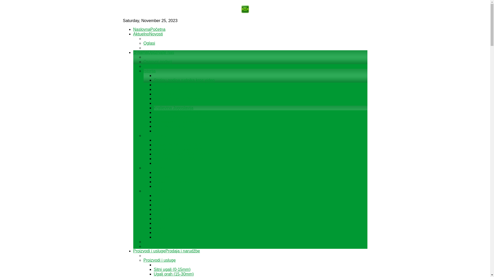  What do you see at coordinates (150, 71) in the screenshot?
I see `Istorija` at bounding box center [150, 71].